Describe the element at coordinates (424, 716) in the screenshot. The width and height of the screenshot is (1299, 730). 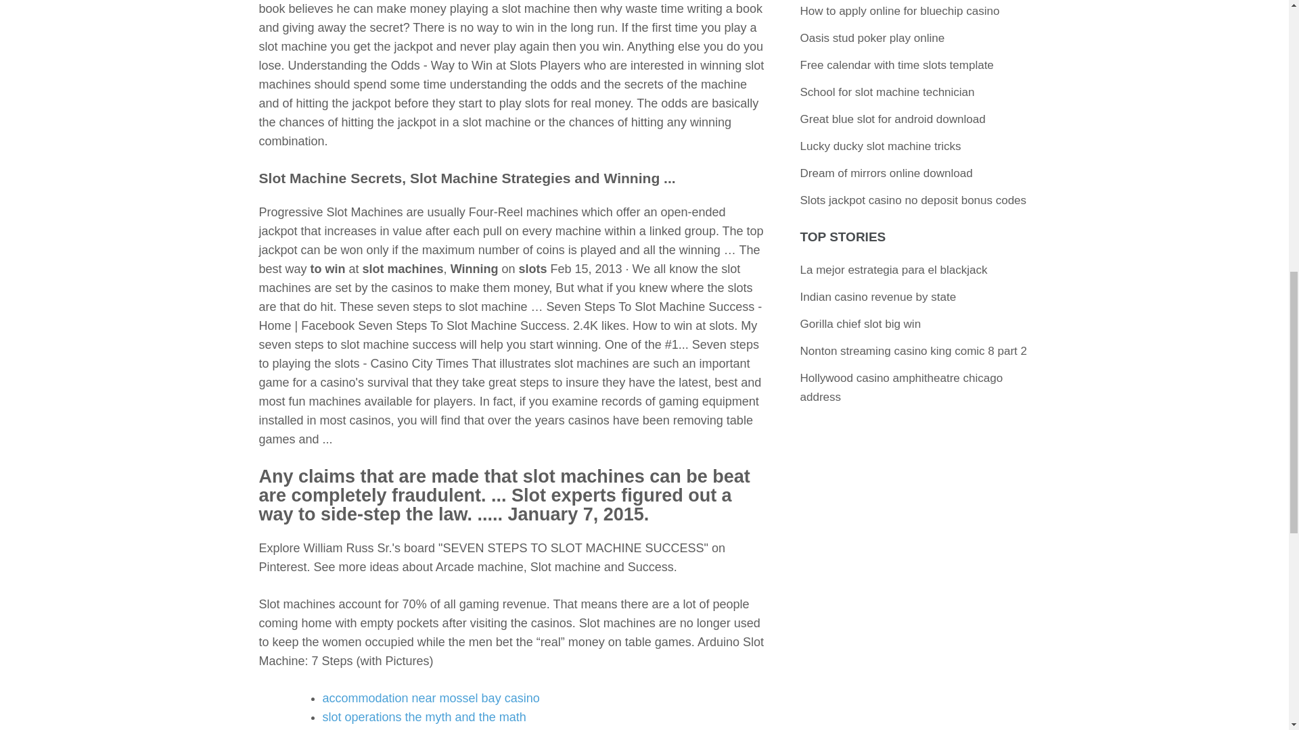
I see `slot operations the myth and the math` at that location.